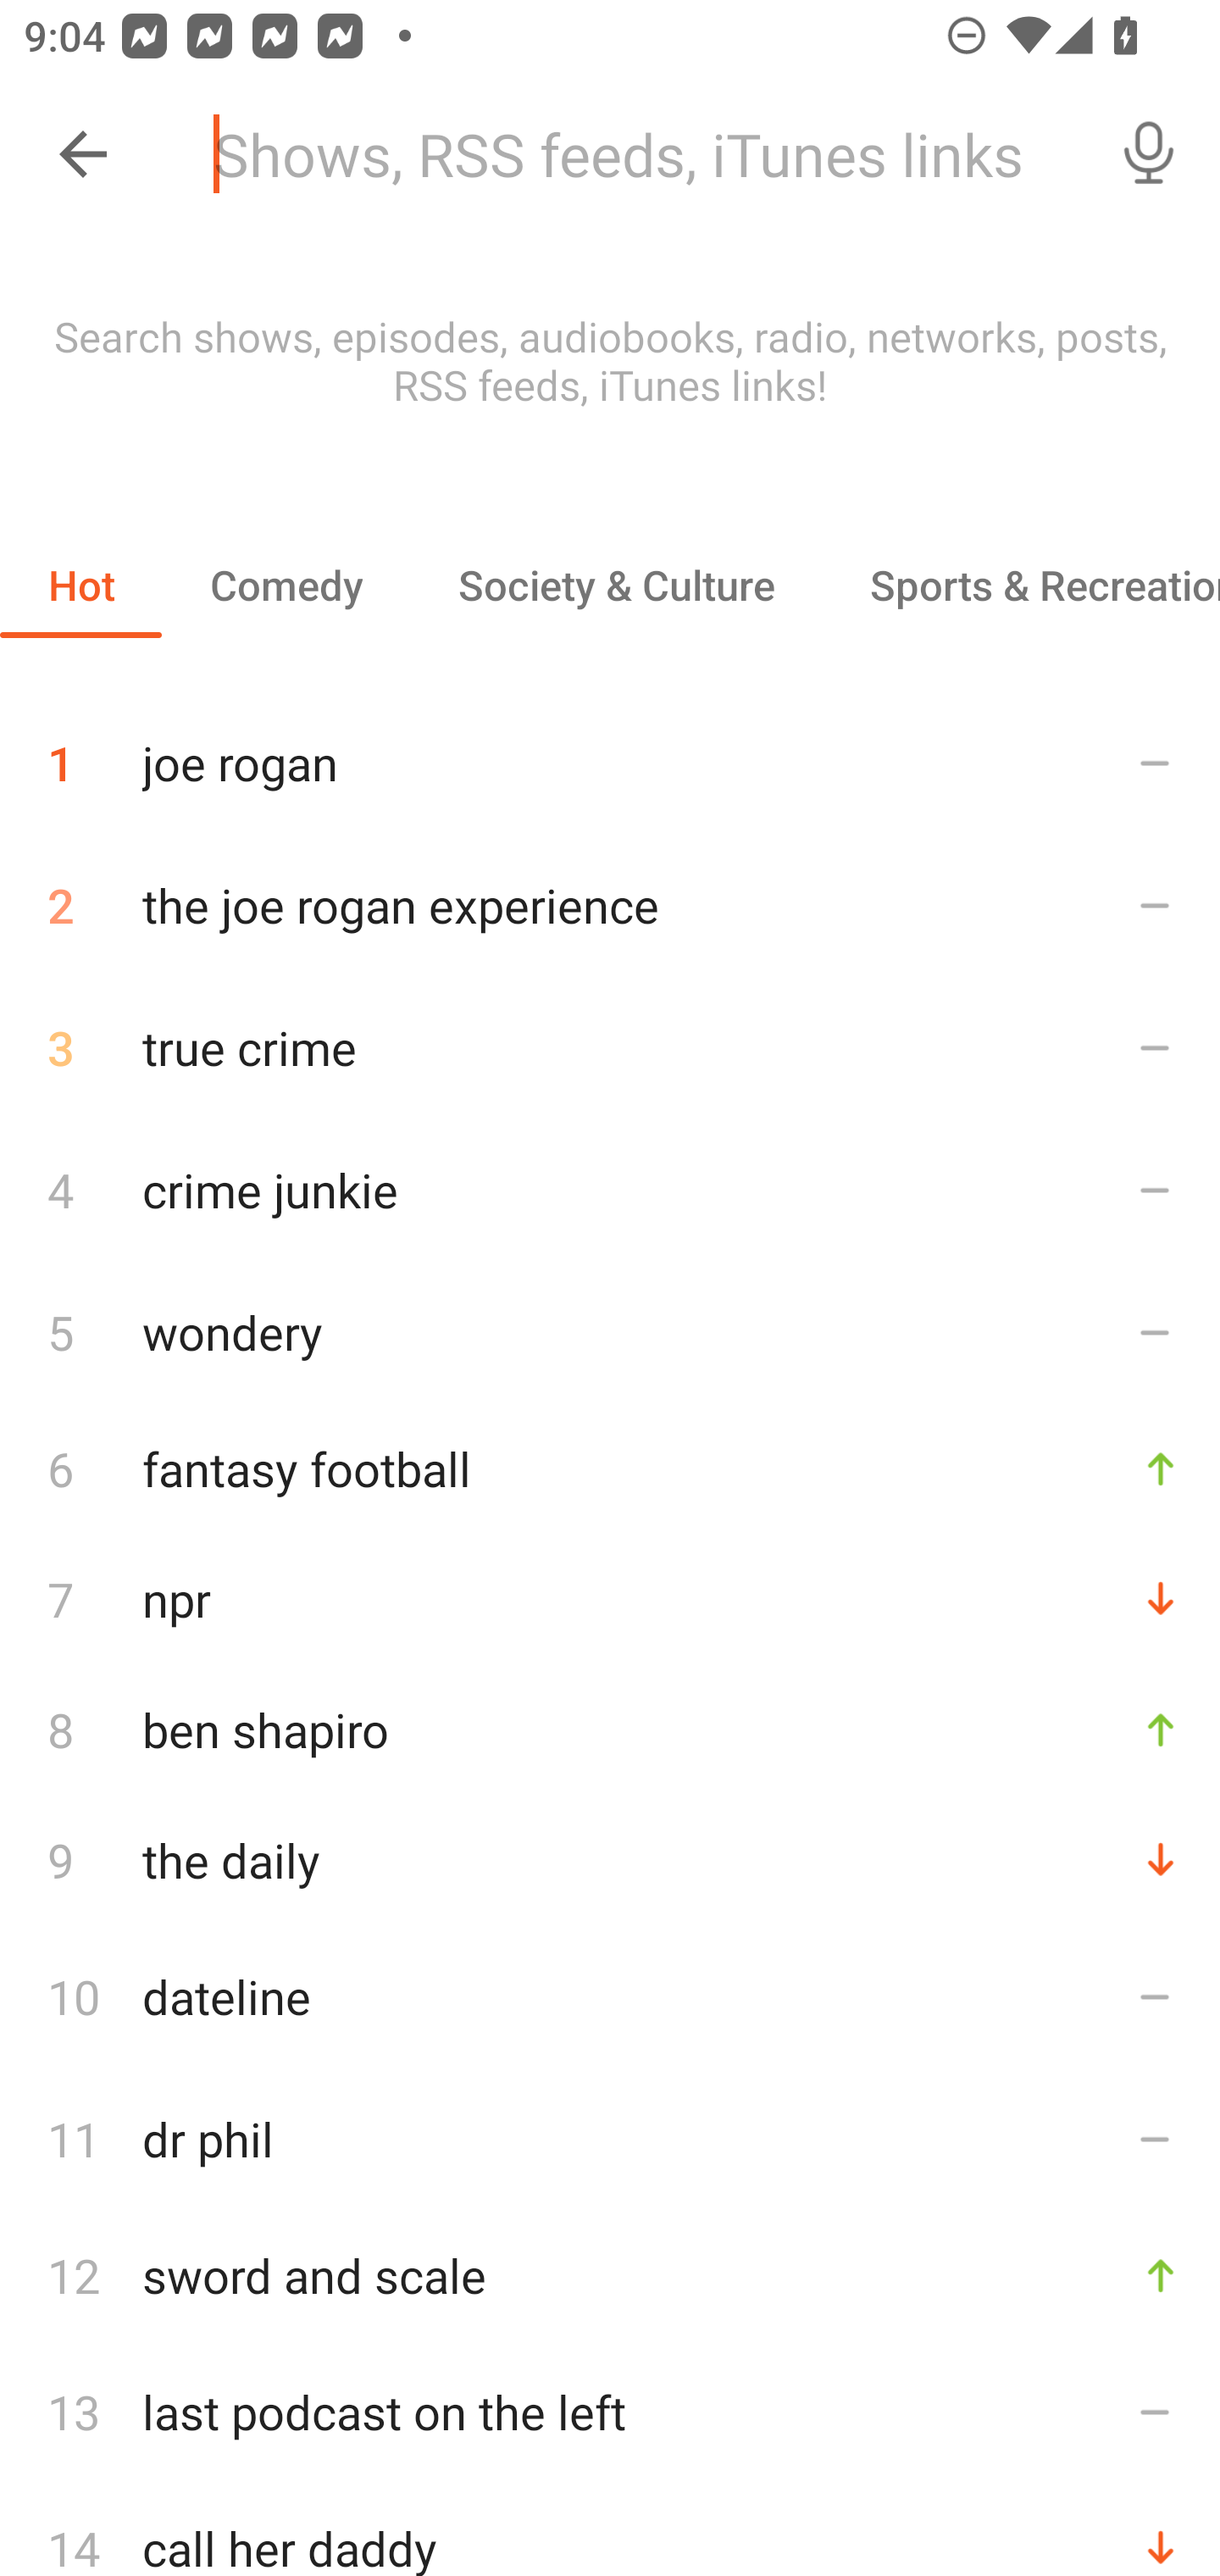  I want to click on Comedy, so click(286, 585).